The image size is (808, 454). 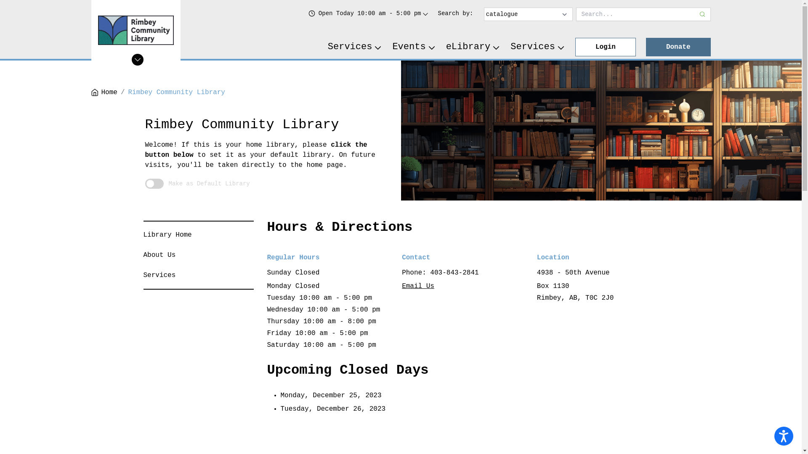 What do you see at coordinates (355, 47) in the screenshot?
I see `Services` at bounding box center [355, 47].